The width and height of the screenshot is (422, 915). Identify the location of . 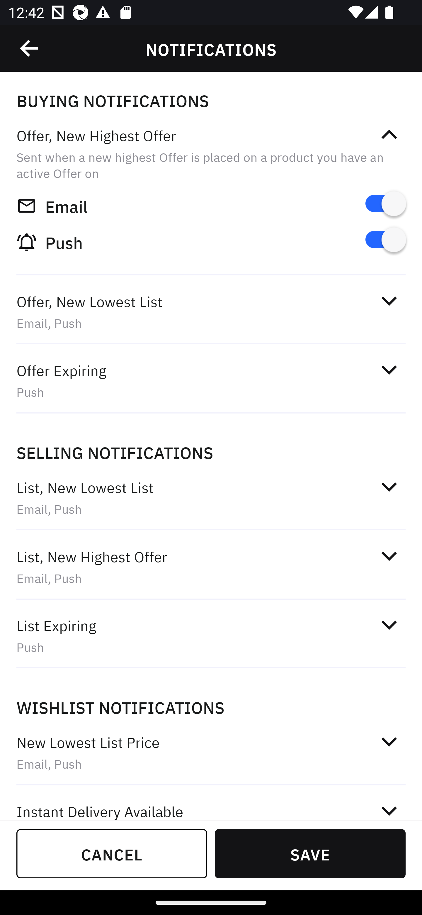
(389, 809).